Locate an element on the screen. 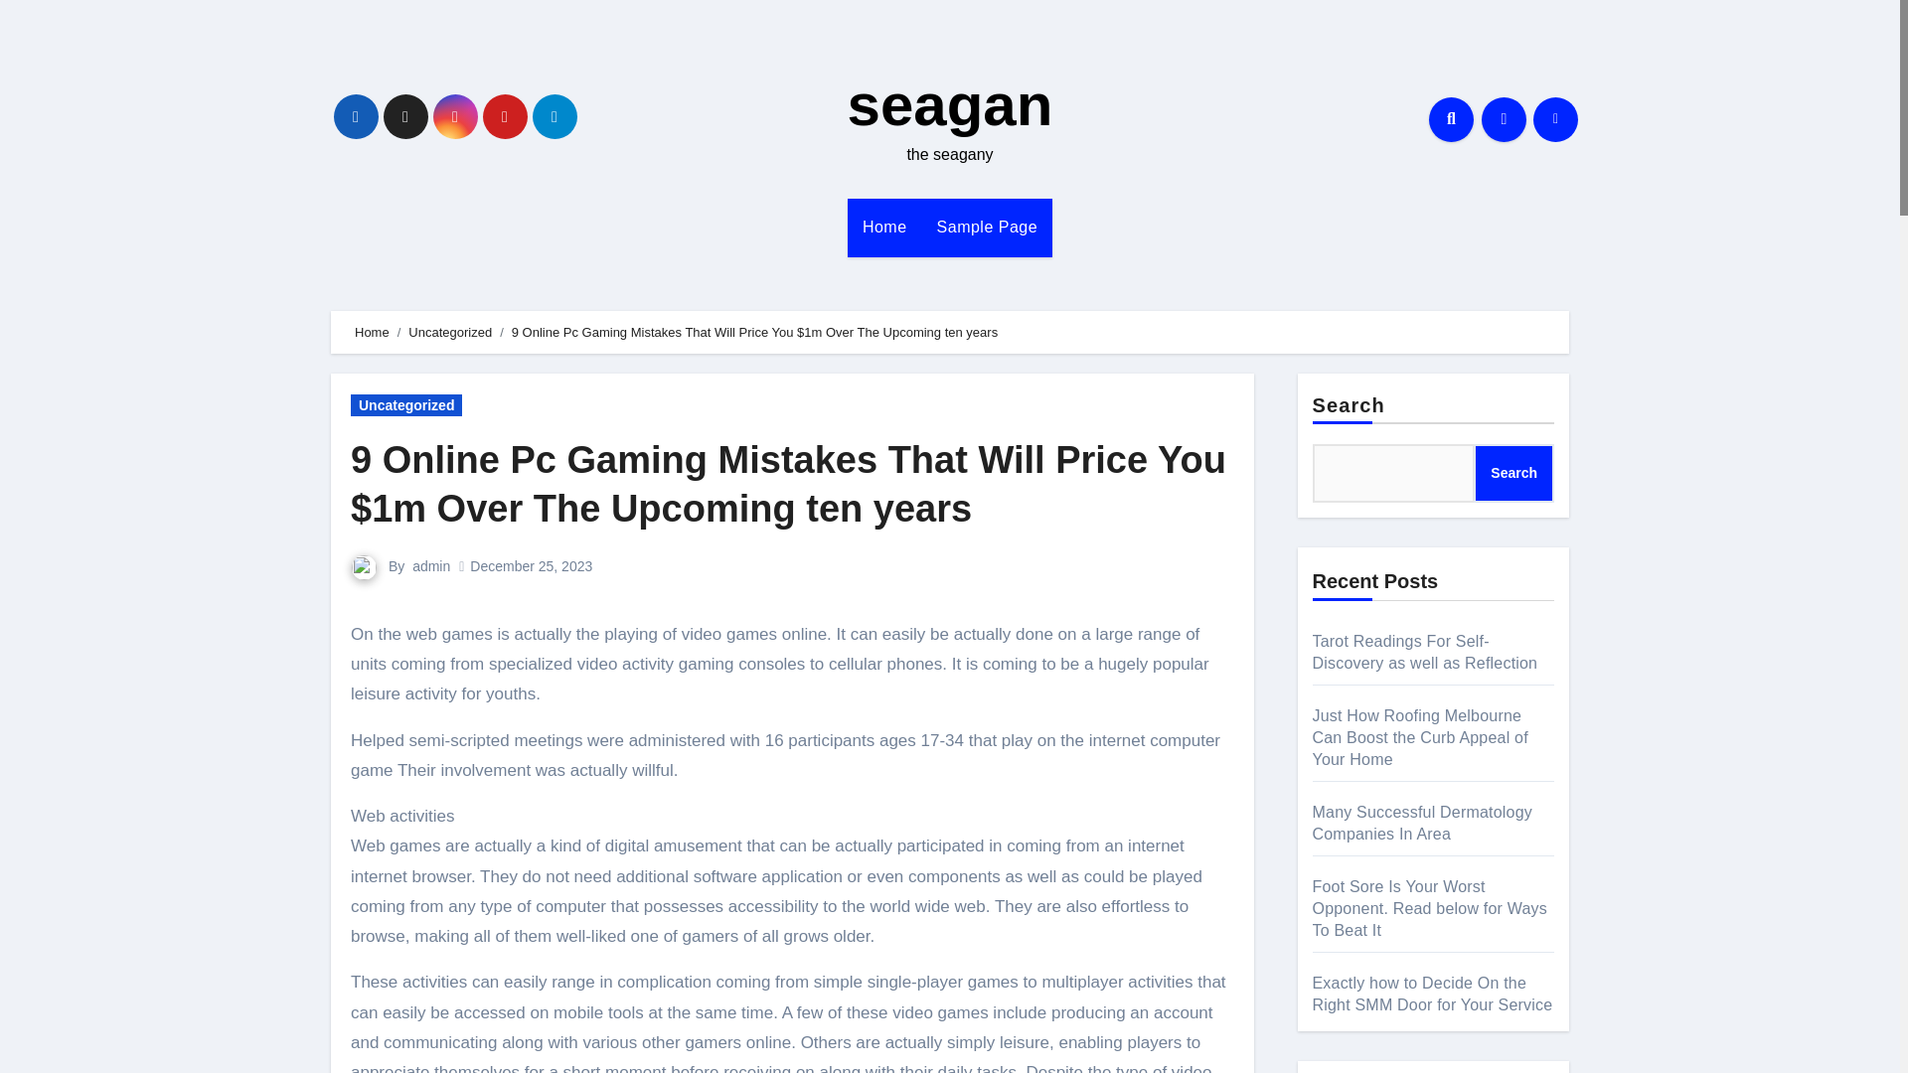 This screenshot has width=1908, height=1073. Home is located at coordinates (372, 332).